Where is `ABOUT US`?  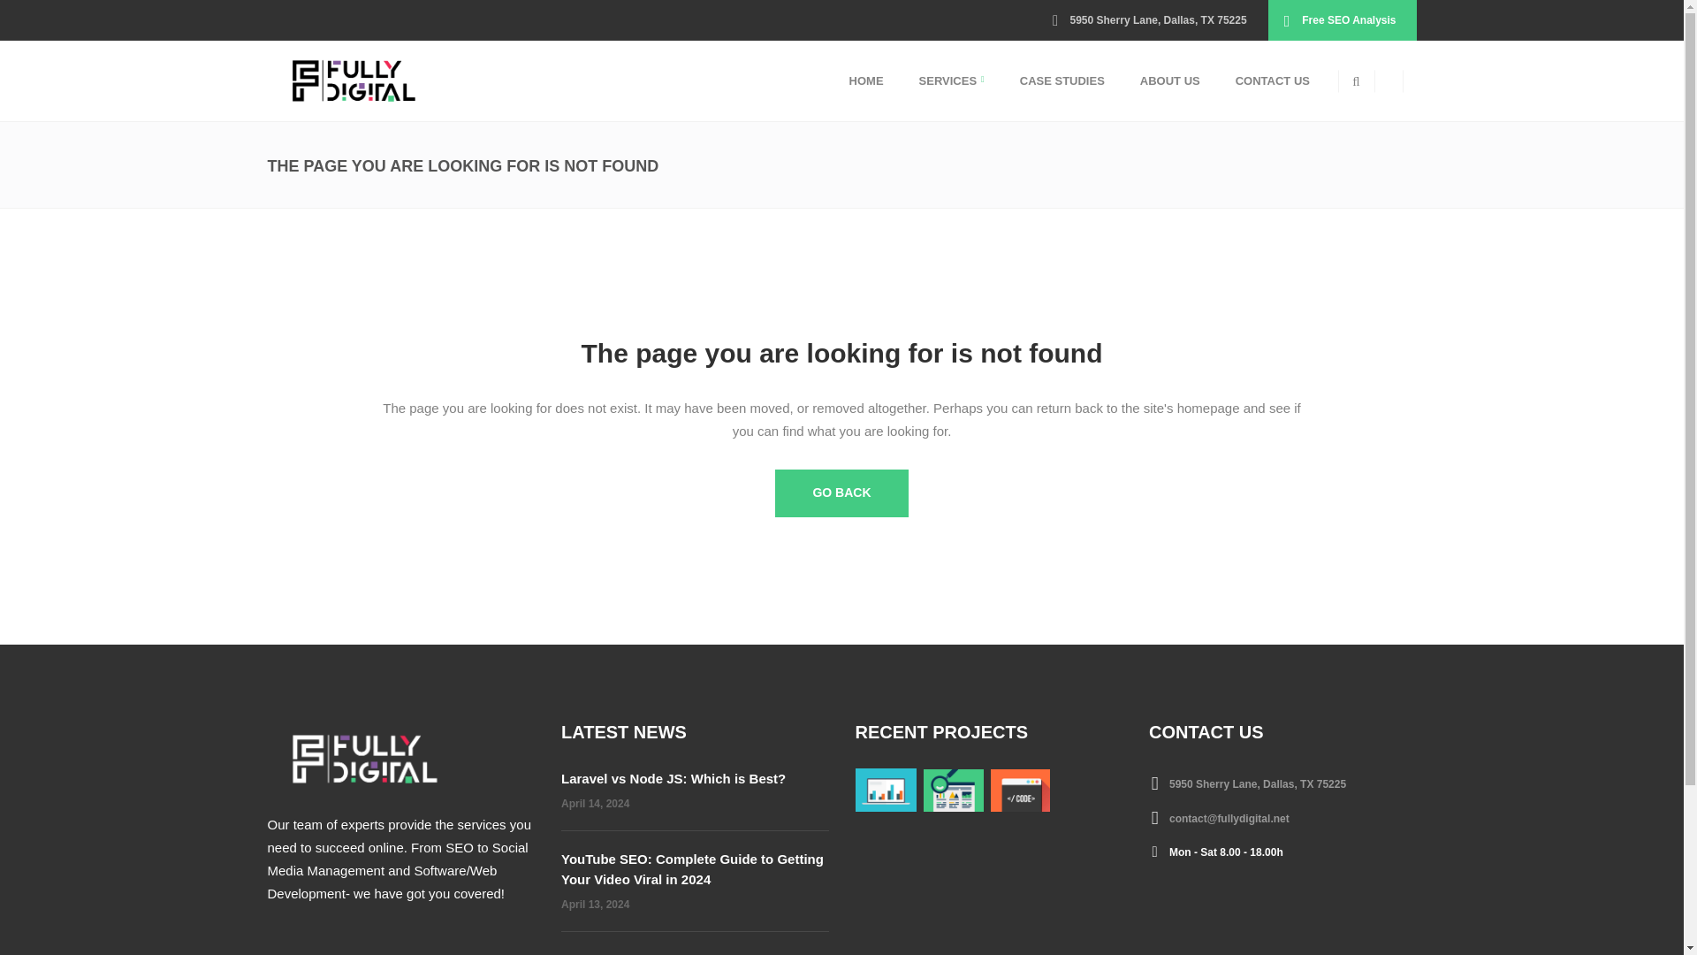 ABOUT US is located at coordinates (1170, 81).